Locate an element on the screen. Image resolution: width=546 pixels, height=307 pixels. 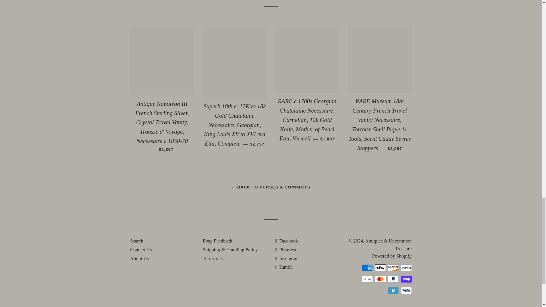
PayPal is located at coordinates (393, 279).